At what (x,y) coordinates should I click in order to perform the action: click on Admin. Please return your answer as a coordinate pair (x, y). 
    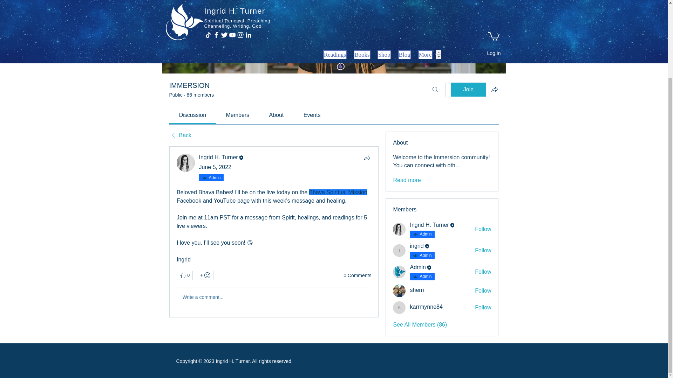
    Looking at the image, I should click on (425, 255).